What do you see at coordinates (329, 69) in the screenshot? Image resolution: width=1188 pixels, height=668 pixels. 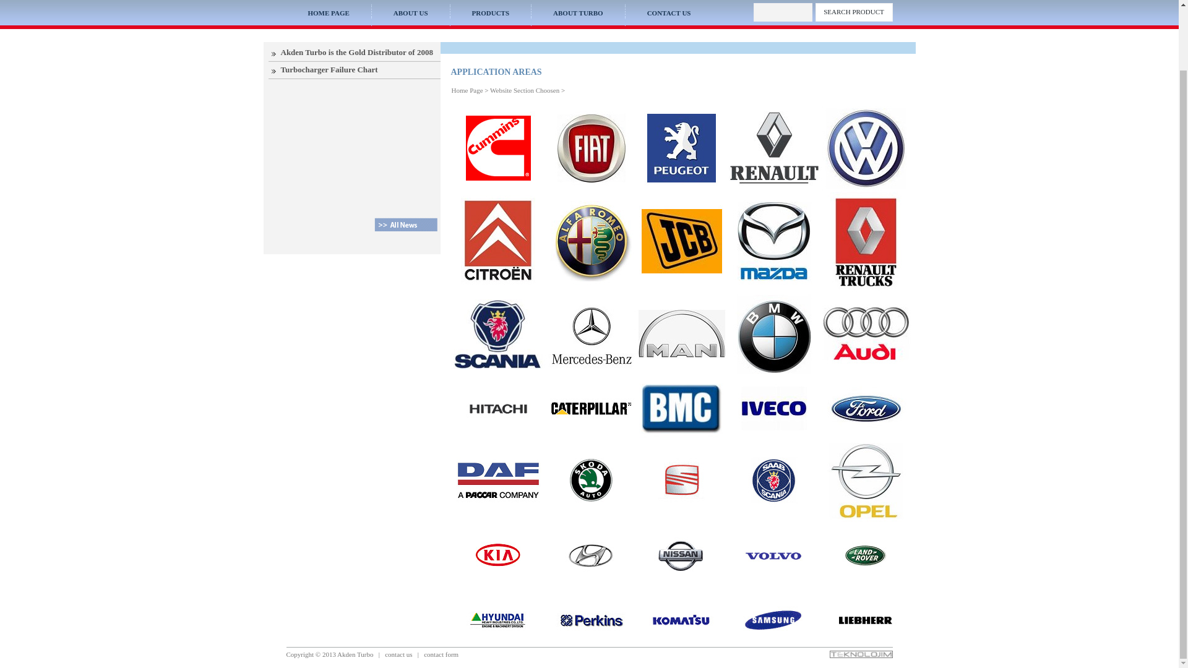 I see `Turbocharger Failure Chart` at bounding box center [329, 69].